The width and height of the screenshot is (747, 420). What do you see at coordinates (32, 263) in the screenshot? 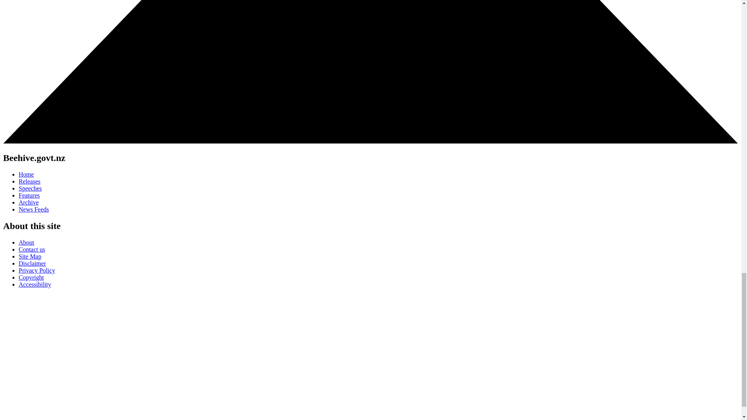
I see `Disclaimer` at bounding box center [32, 263].